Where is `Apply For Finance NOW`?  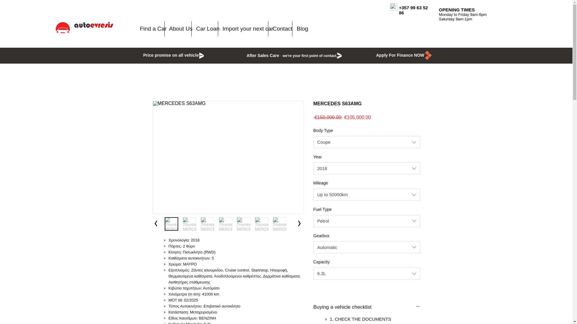
Apply For Finance NOW is located at coordinates (400, 54).